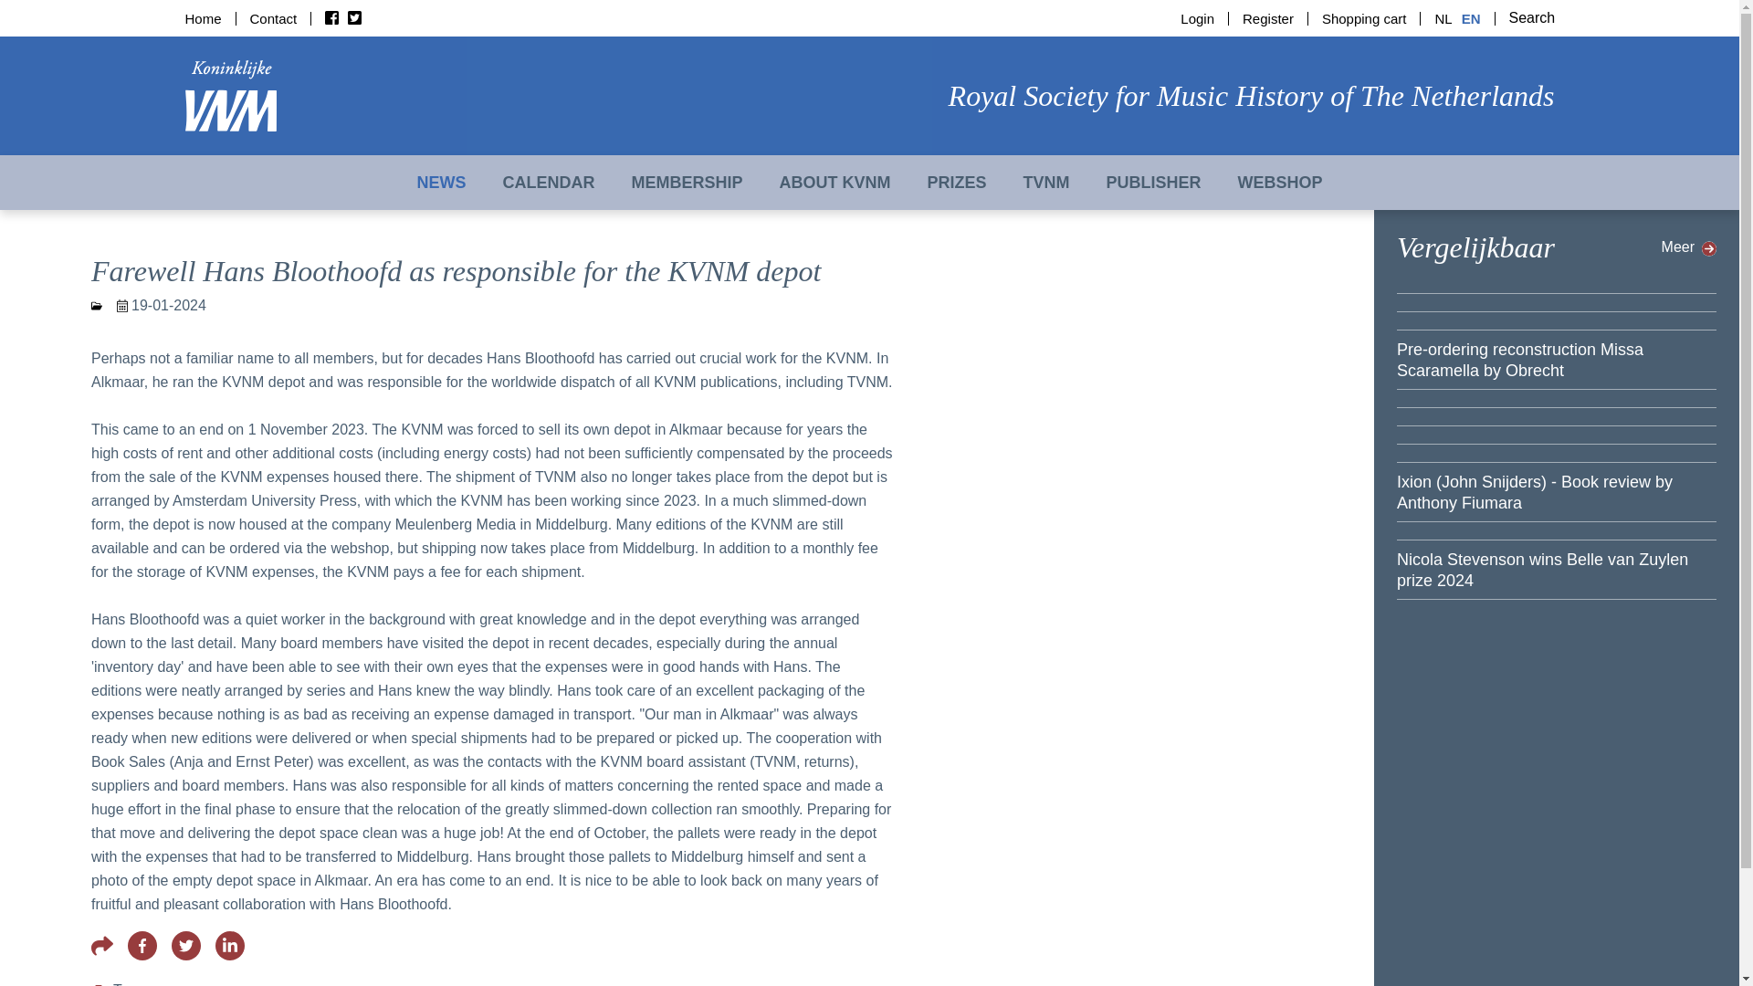 This screenshot has width=1753, height=986. I want to click on Register, so click(1267, 18).